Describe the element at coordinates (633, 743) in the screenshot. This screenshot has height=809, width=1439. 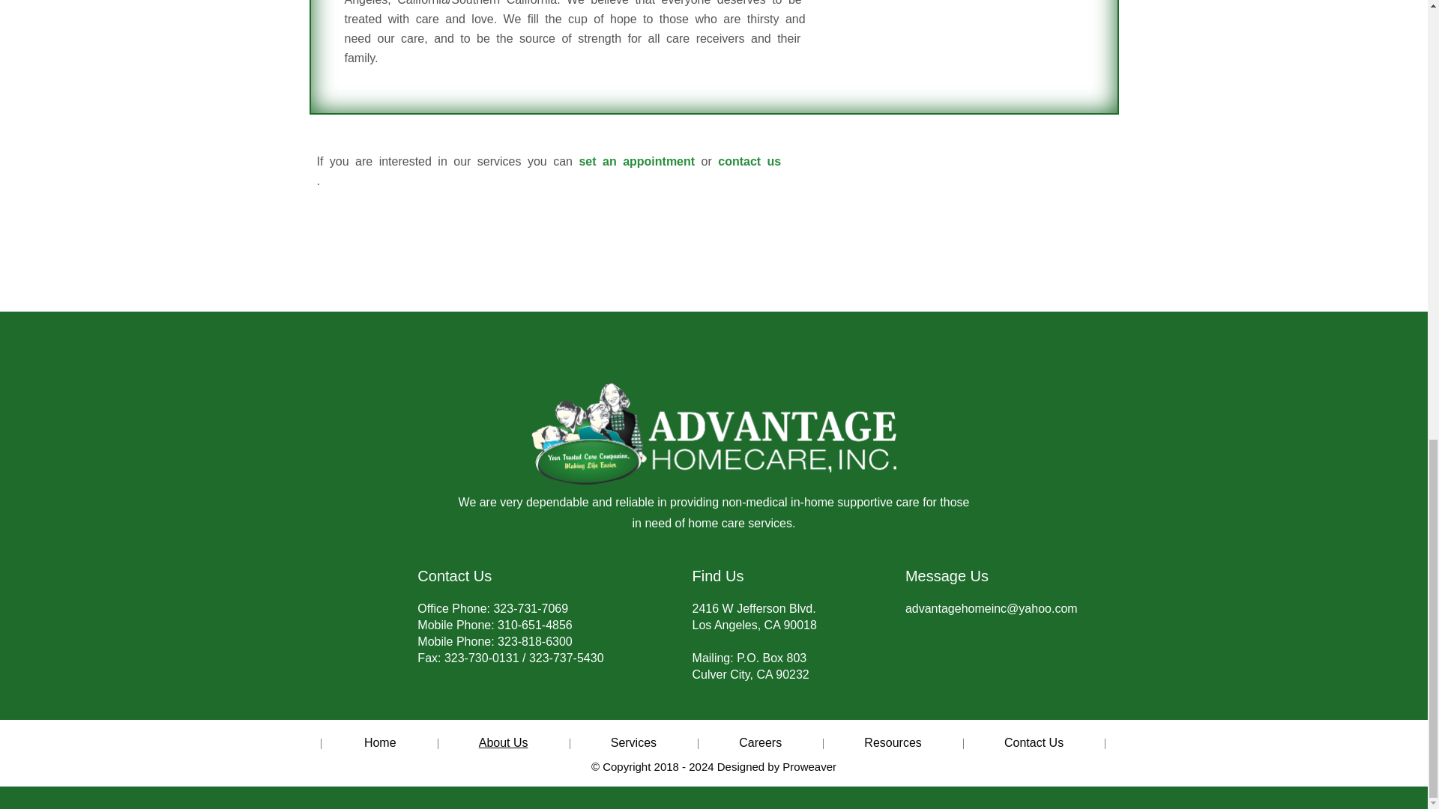
I see `Services` at that location.